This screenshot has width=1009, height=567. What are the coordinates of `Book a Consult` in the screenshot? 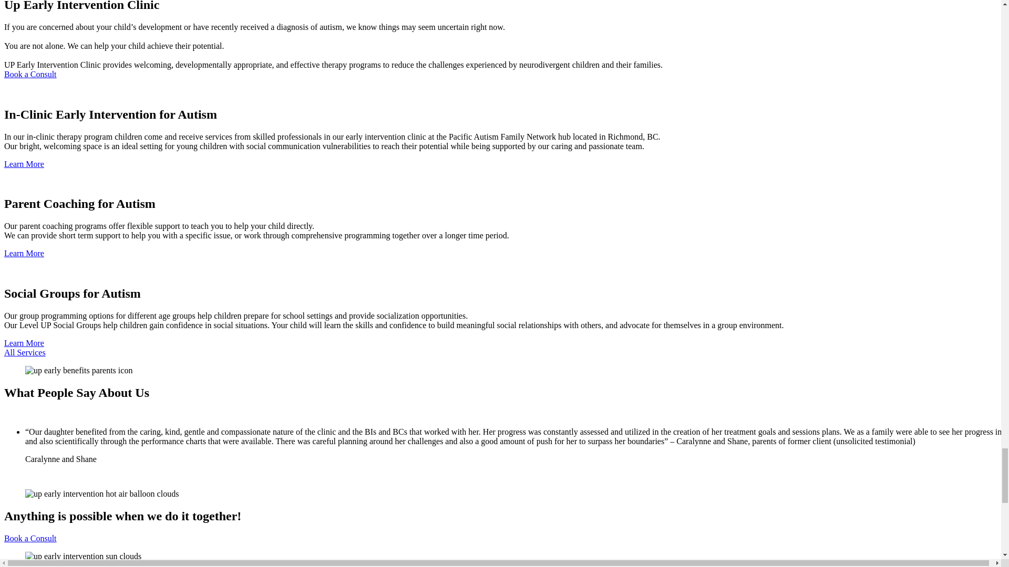 It's located at (30, 74).